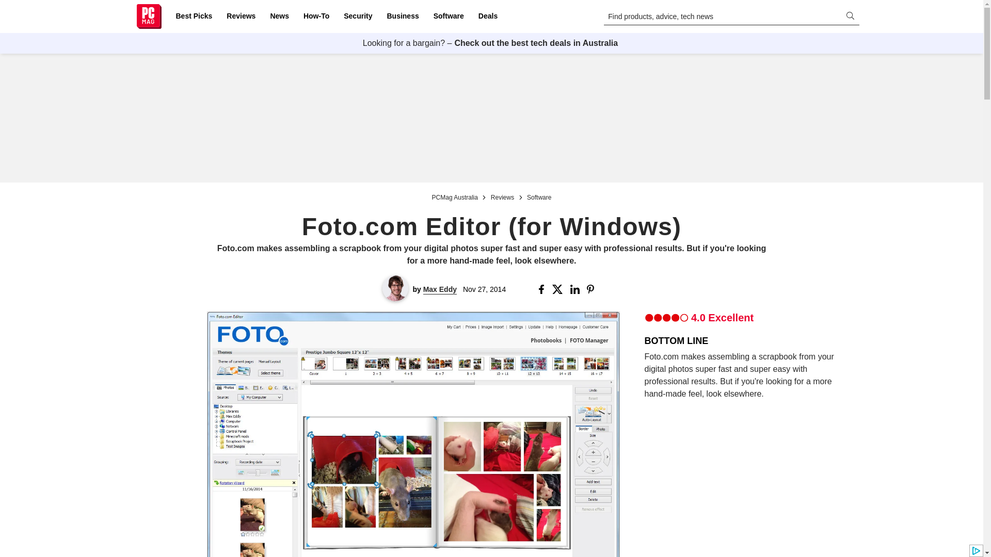 The image size is (991, 557). I want to click on Business, so click(403, 17).